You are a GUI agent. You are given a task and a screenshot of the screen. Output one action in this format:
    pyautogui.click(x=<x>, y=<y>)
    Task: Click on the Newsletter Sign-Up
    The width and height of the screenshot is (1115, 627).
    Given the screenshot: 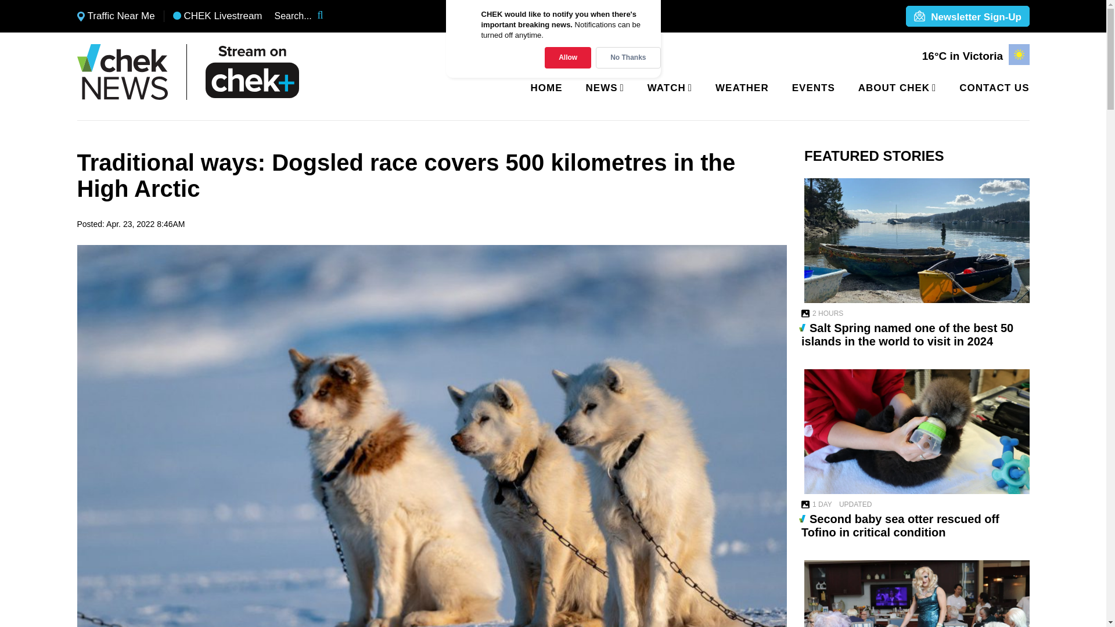 What is the action you would take?
    pyautogui.click(x=967, y=17)
    